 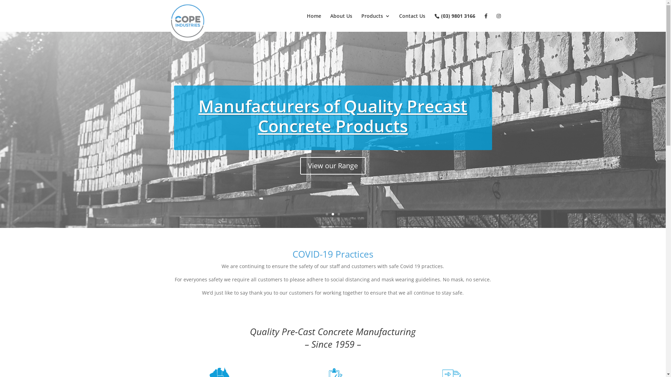 What do you see at coordinates (333, 166) in the screenshot?
I see `View our Range` at bounding box center [333, 166].